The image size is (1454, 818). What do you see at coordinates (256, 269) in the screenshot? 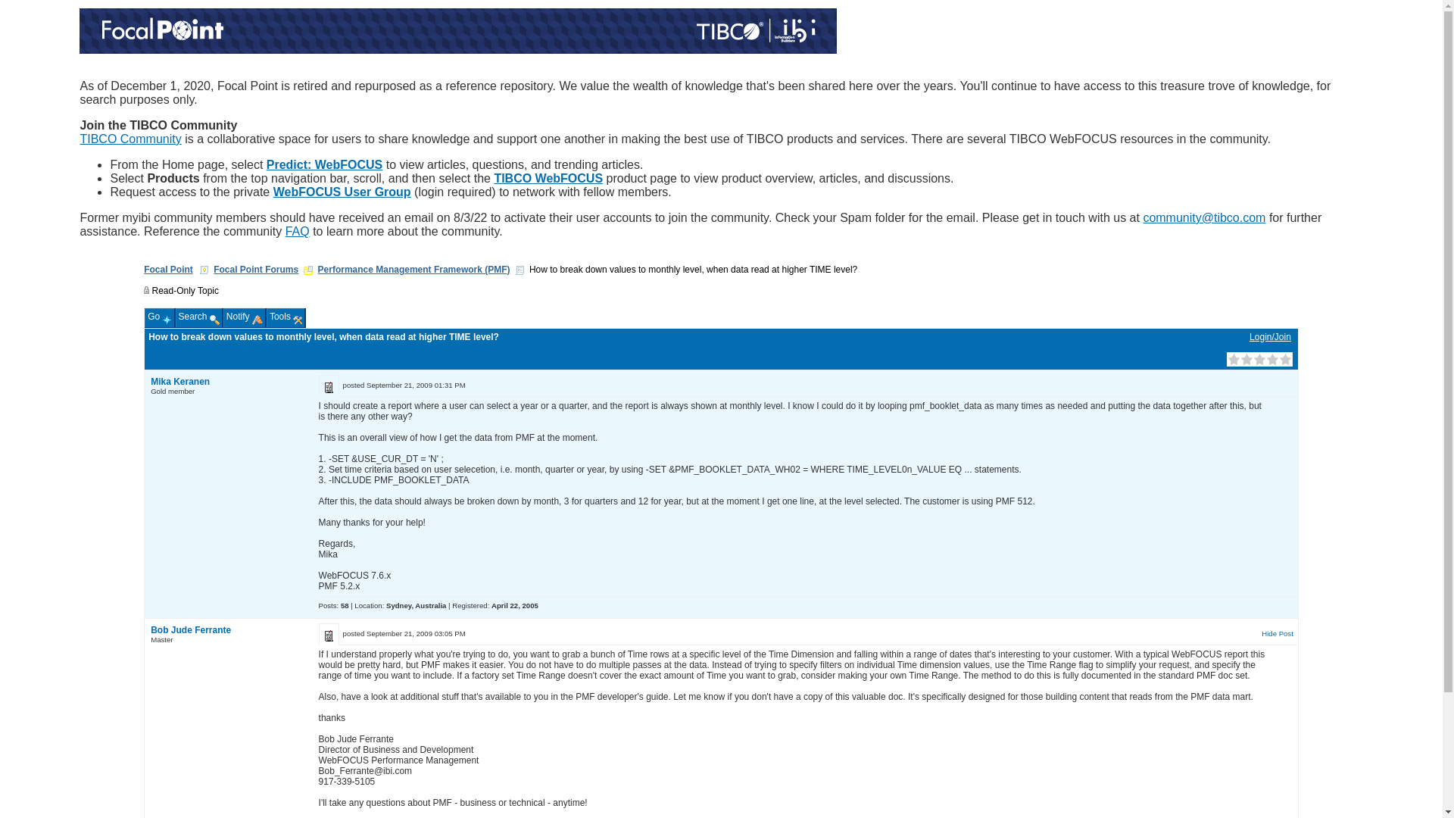
I see `Focal Point Forums` at bounding box center [256, 269].